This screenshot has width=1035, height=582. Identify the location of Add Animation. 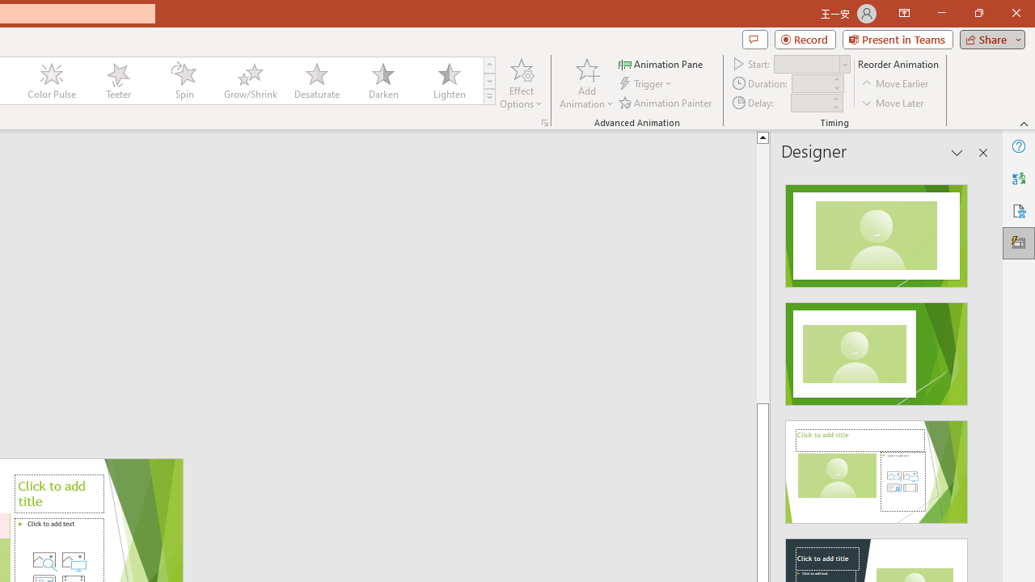
(586, 82).